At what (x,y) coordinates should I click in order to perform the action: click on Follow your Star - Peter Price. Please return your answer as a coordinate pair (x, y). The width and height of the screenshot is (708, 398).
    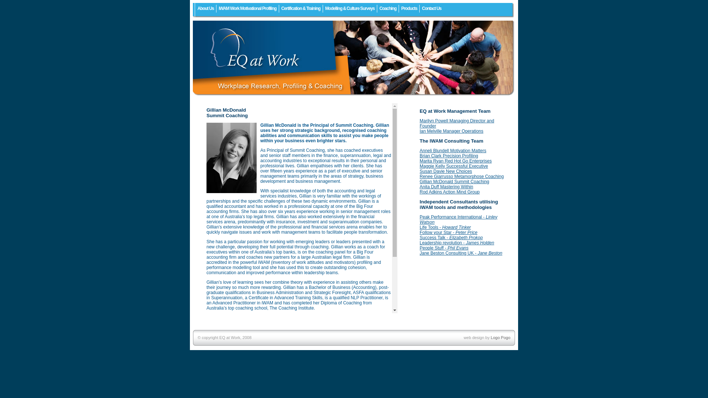
    Looking at the image, I should click on (448, 232).